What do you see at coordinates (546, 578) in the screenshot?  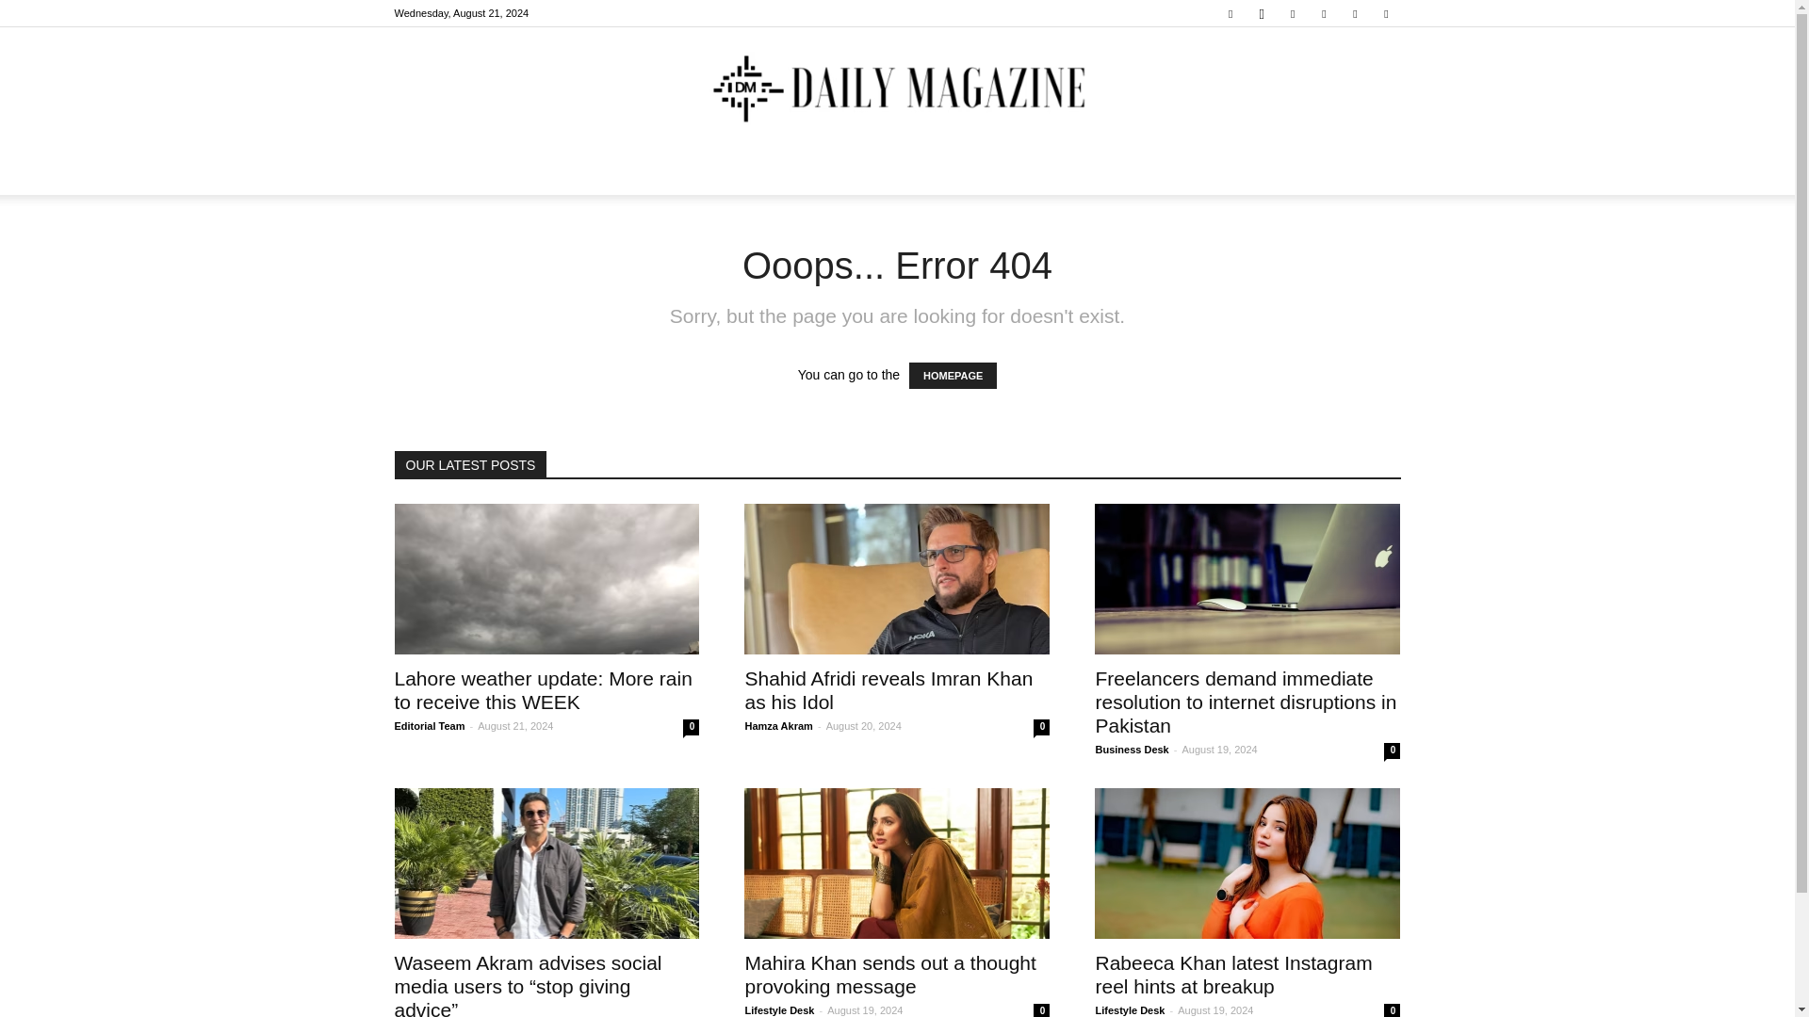 I see `Lahore weather update: More rain to receive this WEEK` at bounding box center [546, 578].